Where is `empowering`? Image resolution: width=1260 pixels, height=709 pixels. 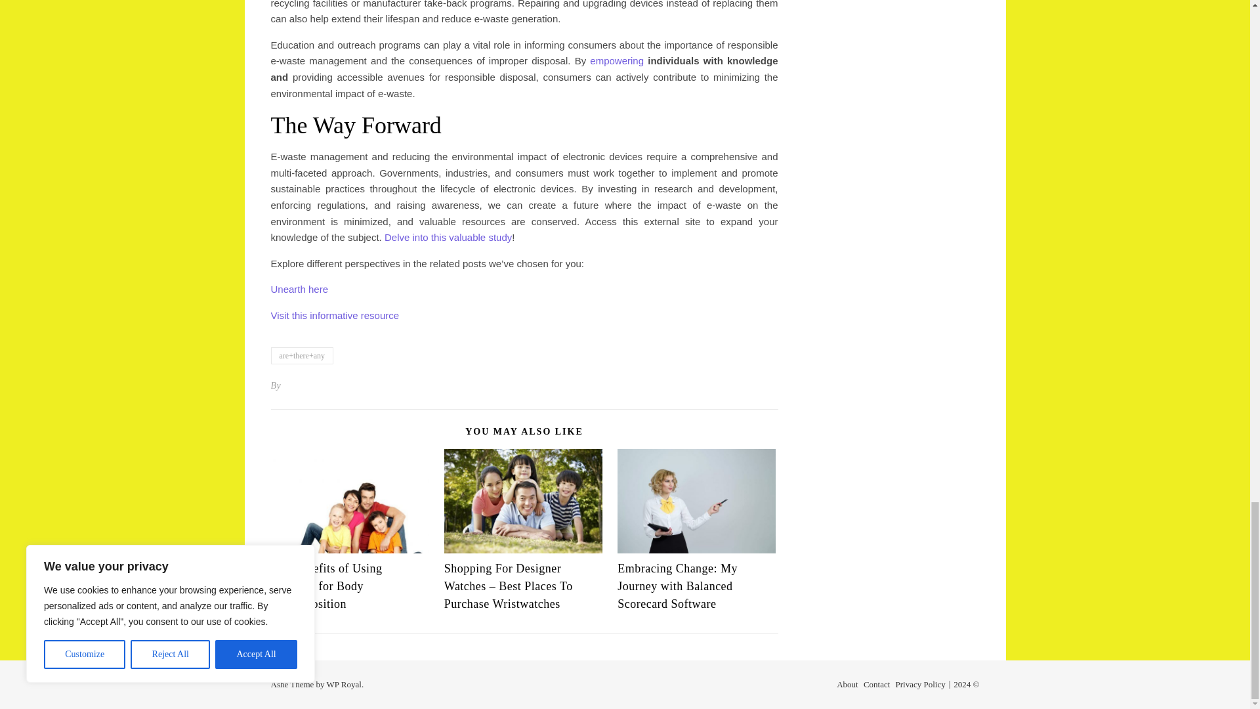
empowering is located at coordinates (617, 60).